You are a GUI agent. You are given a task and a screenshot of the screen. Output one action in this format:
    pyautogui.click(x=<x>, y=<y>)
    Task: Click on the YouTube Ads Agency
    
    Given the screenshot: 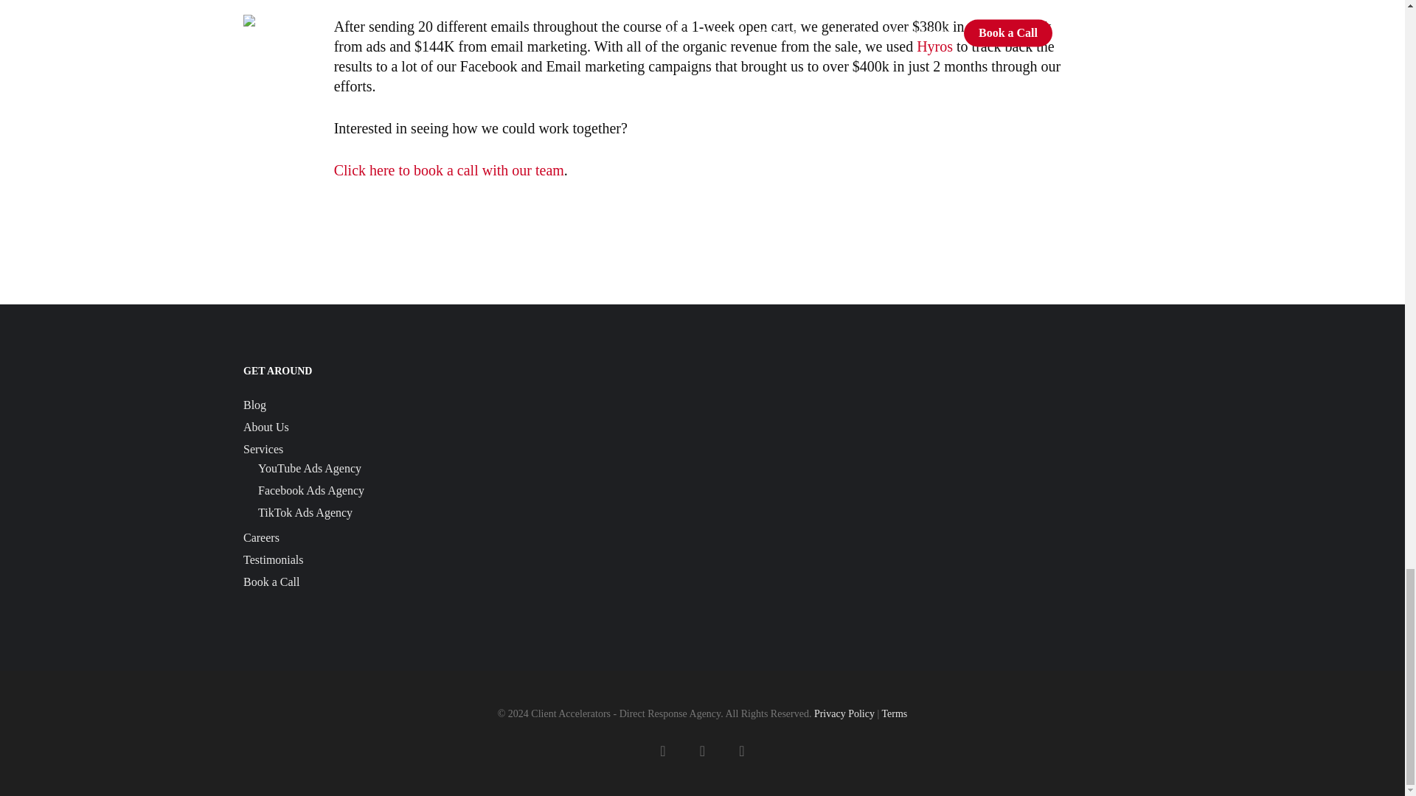 What is the action you would take?
    pyautogui.click(x=475, y=469)
    